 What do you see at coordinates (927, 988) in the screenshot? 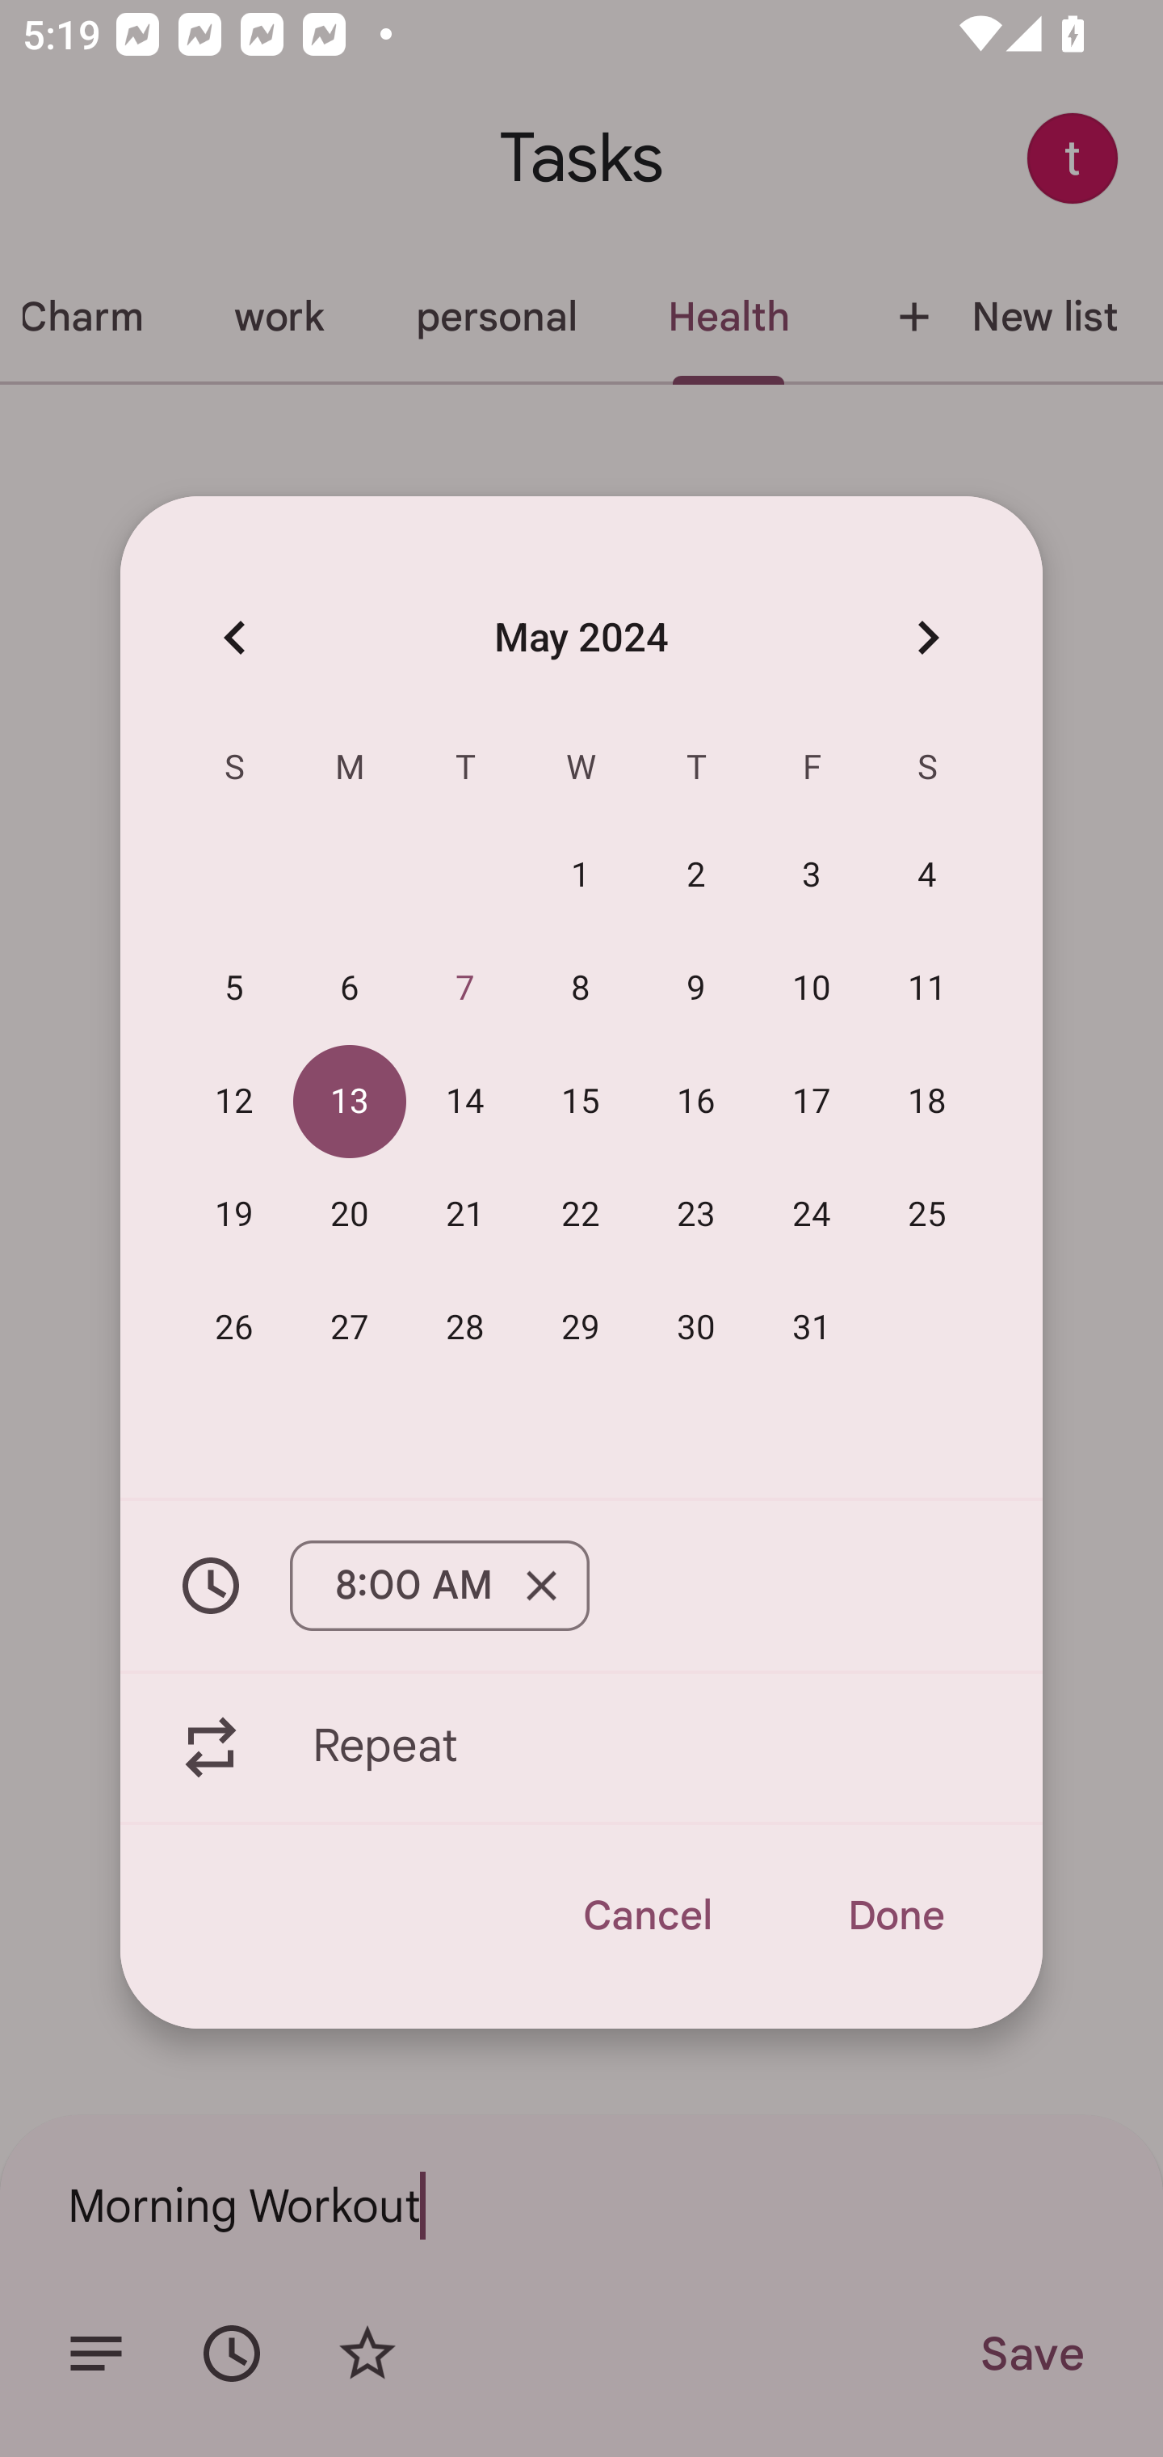
I see `11 11 May 2024` at bounding box center [927, 988].